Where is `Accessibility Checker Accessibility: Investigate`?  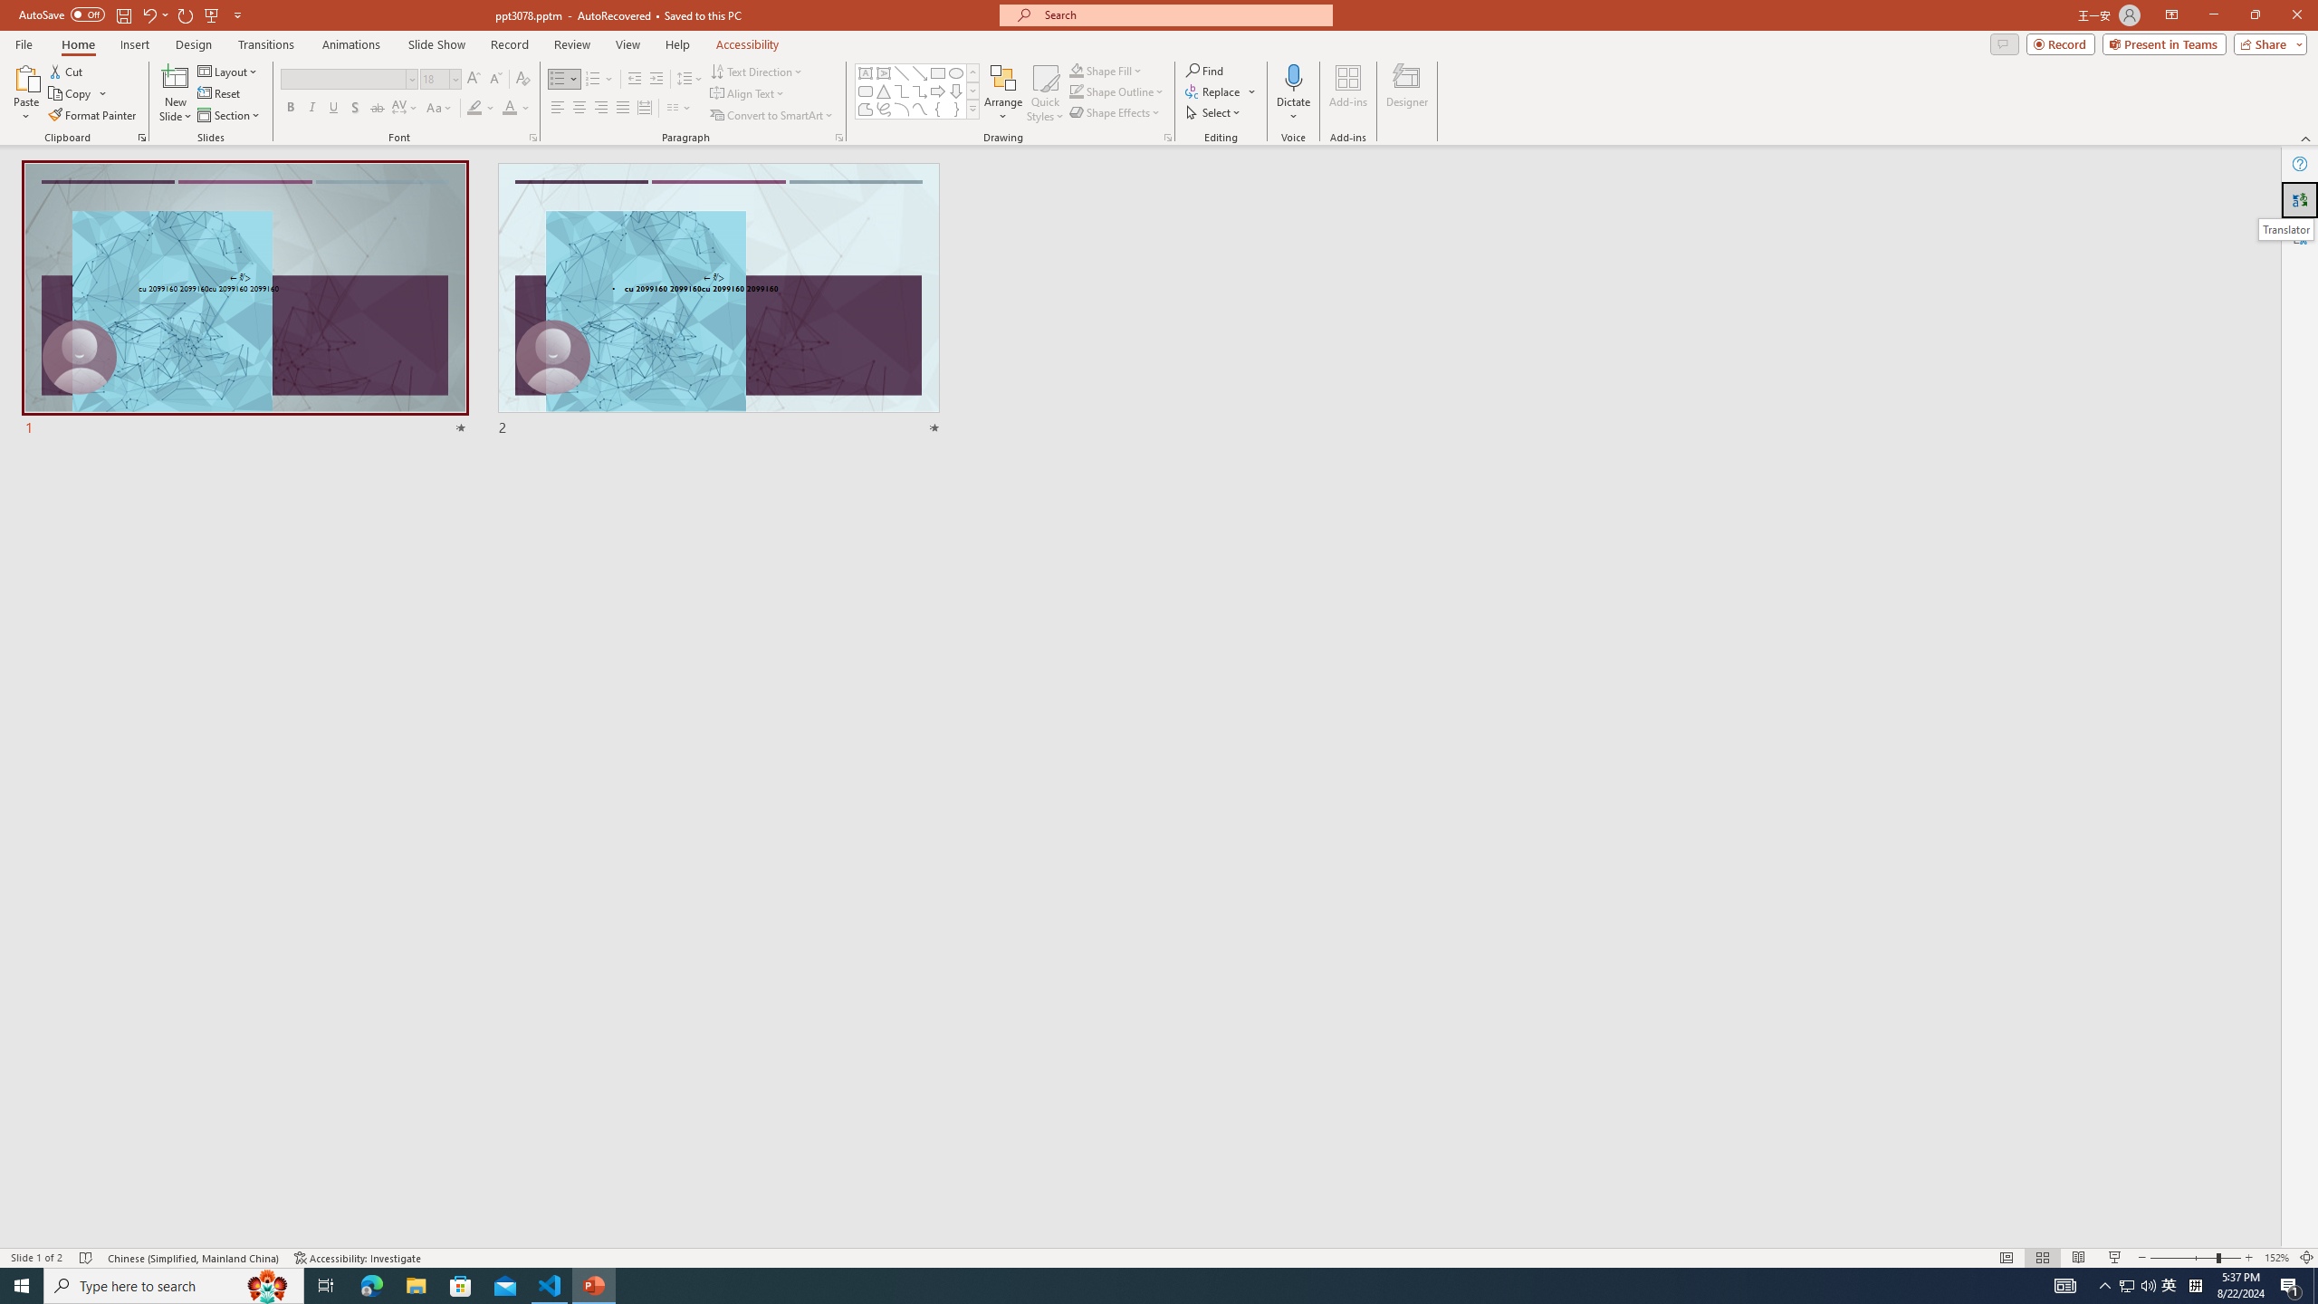 Accessibility Checker Accessibility: Investigate is located at coordinates (358, 1258).